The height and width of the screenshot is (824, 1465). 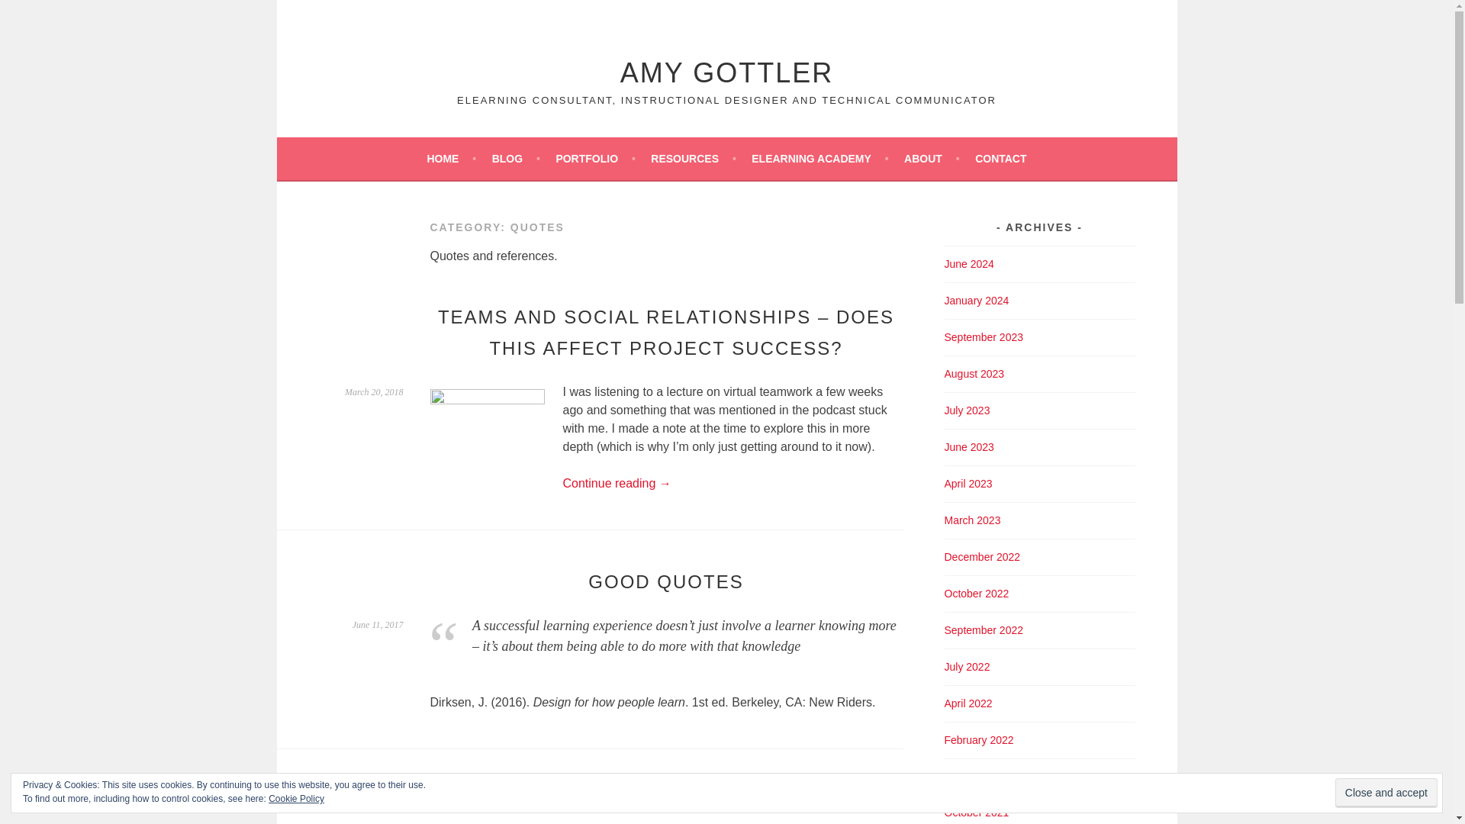 What do you see at coordinates (977, 594) in the screenshot?
I see `October 2022` at bounding box center [977, 594].